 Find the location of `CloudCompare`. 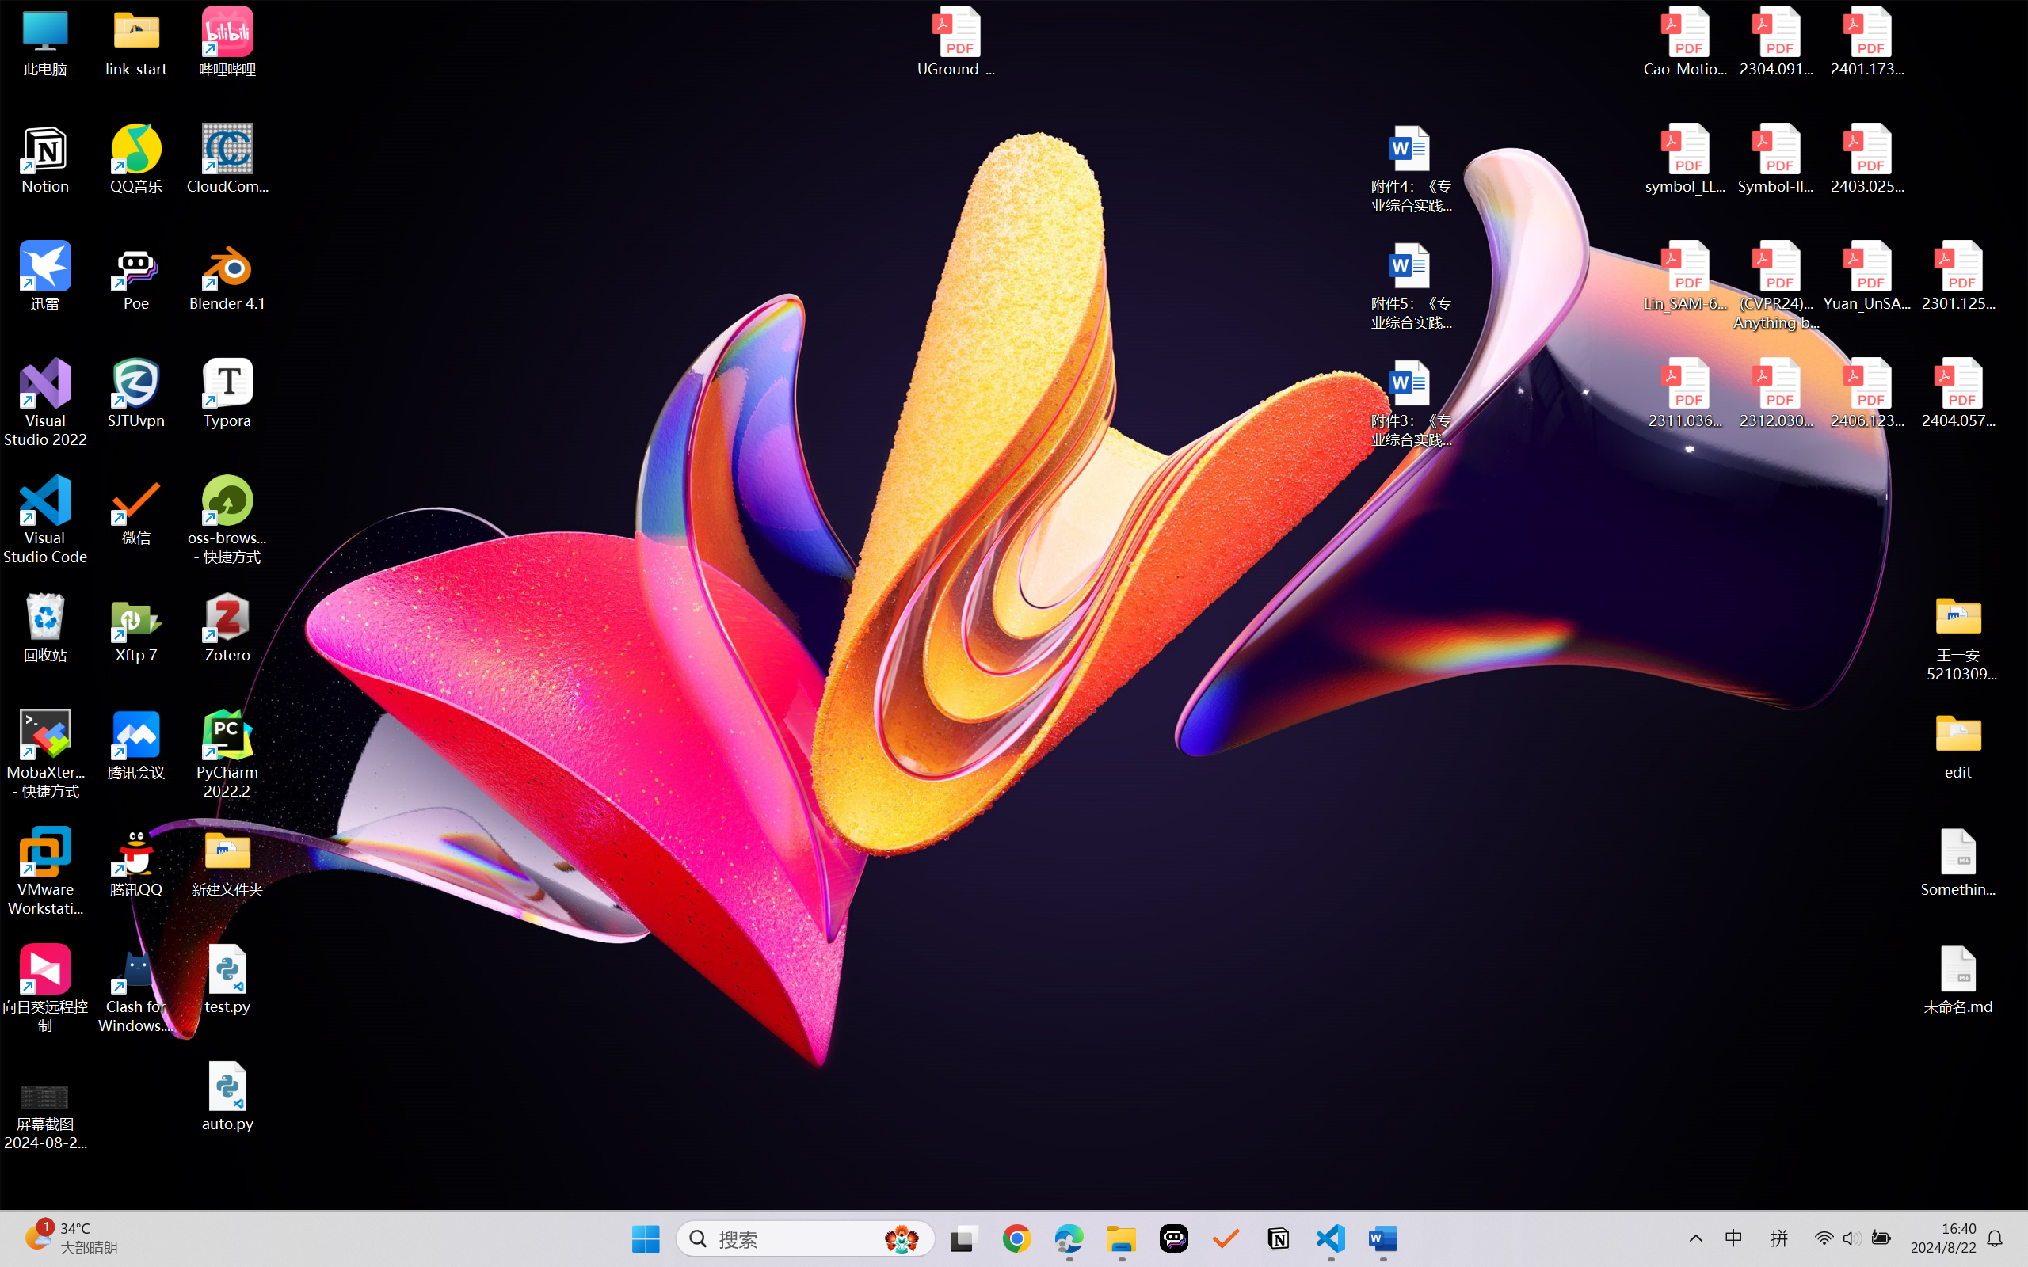

CloudCompare is located at coordinates (228, 159).